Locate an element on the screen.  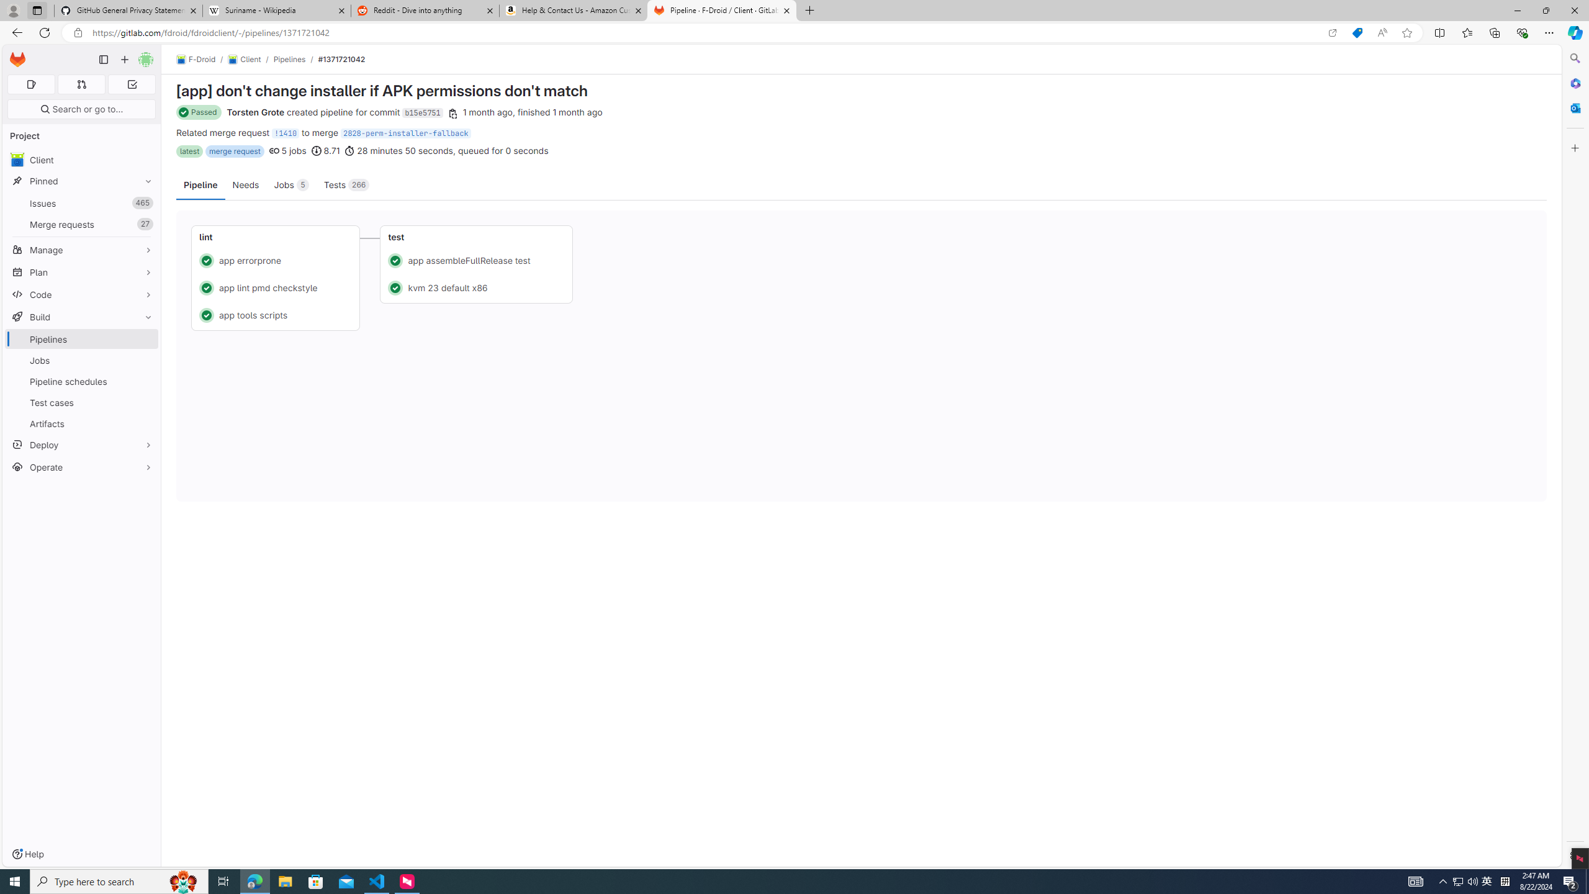
Pinned is located at coordinates (82, 181).